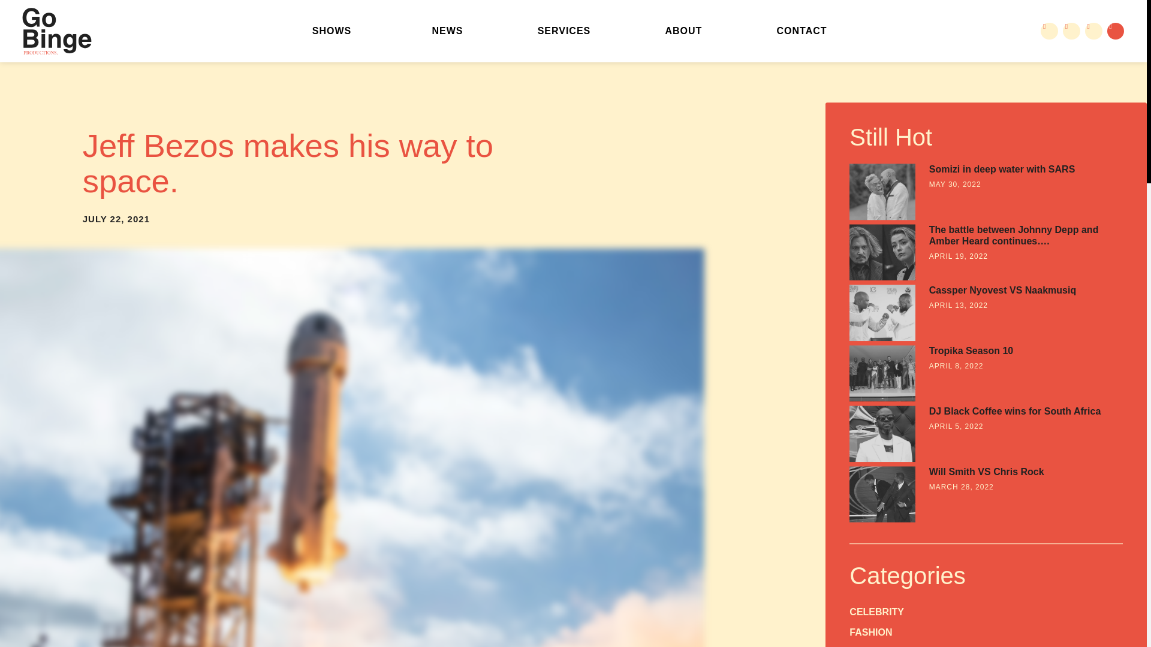  I want to click on NEWS, so click(447, 31).